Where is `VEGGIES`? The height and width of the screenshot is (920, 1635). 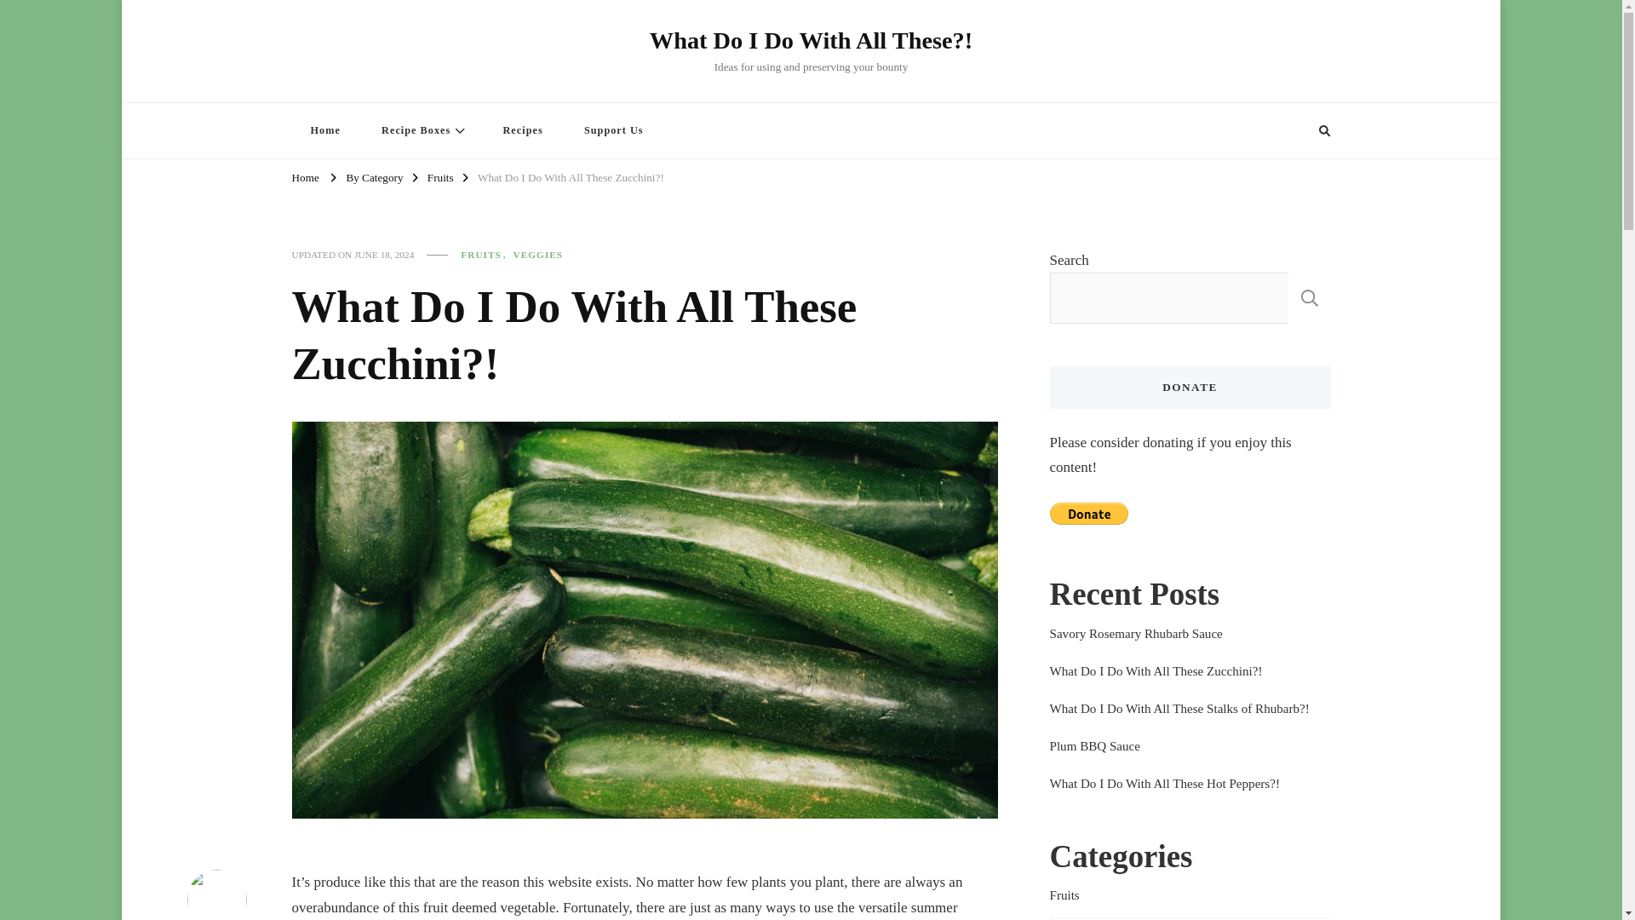
VEGGIES is located at coordinates (538, 254).